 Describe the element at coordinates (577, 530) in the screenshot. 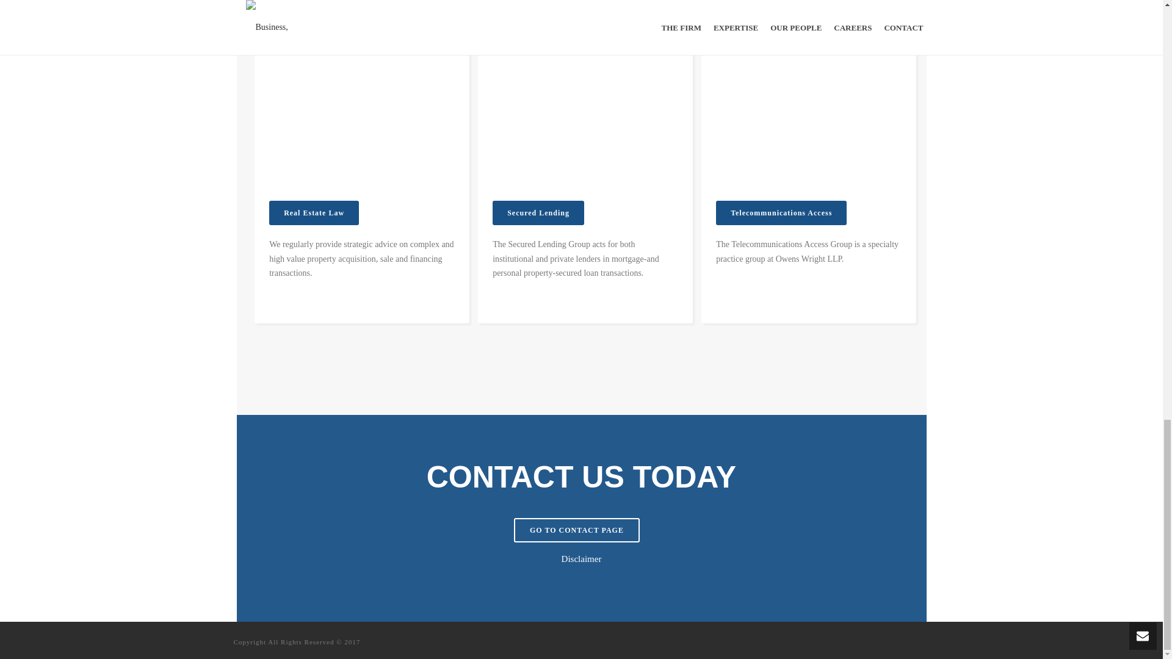

I see `GO TO CONTACT PAGE` at that location.